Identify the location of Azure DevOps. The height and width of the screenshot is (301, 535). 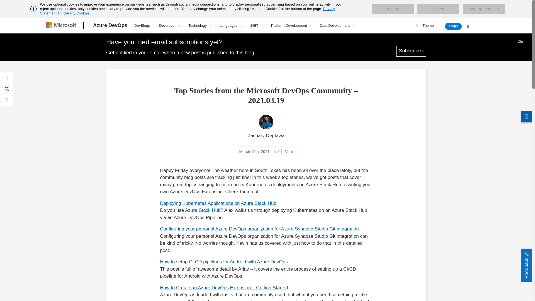
(110, 25).